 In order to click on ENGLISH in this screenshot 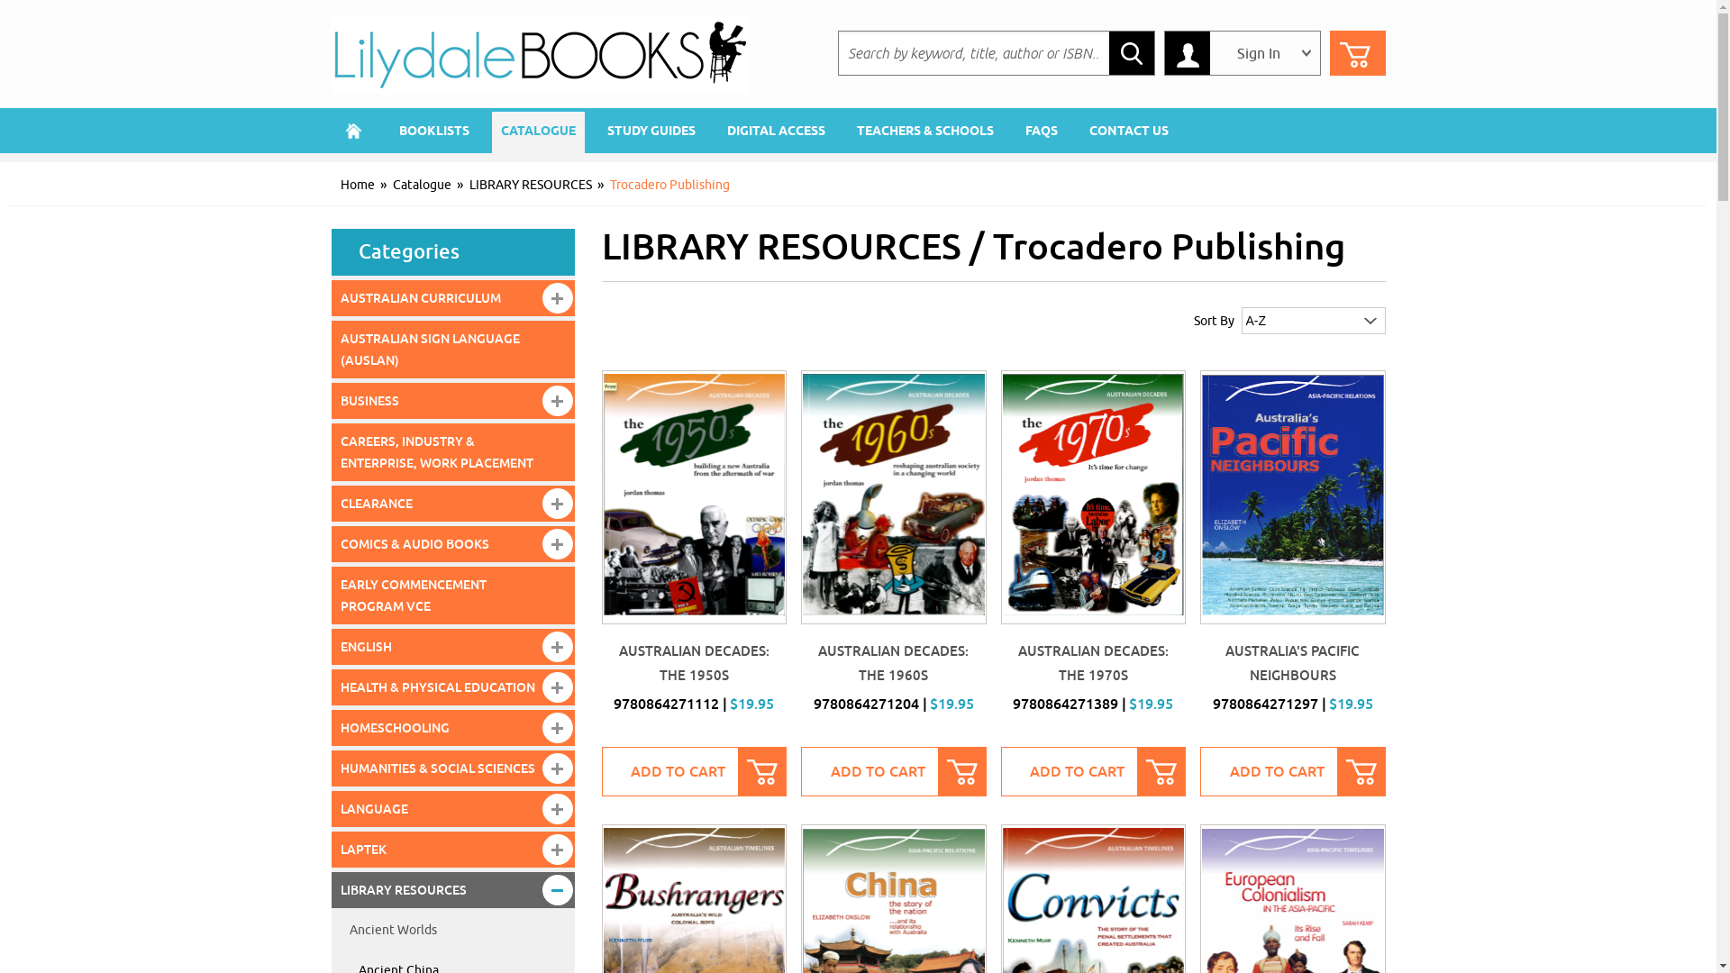, I will do `click(453, 647)`.